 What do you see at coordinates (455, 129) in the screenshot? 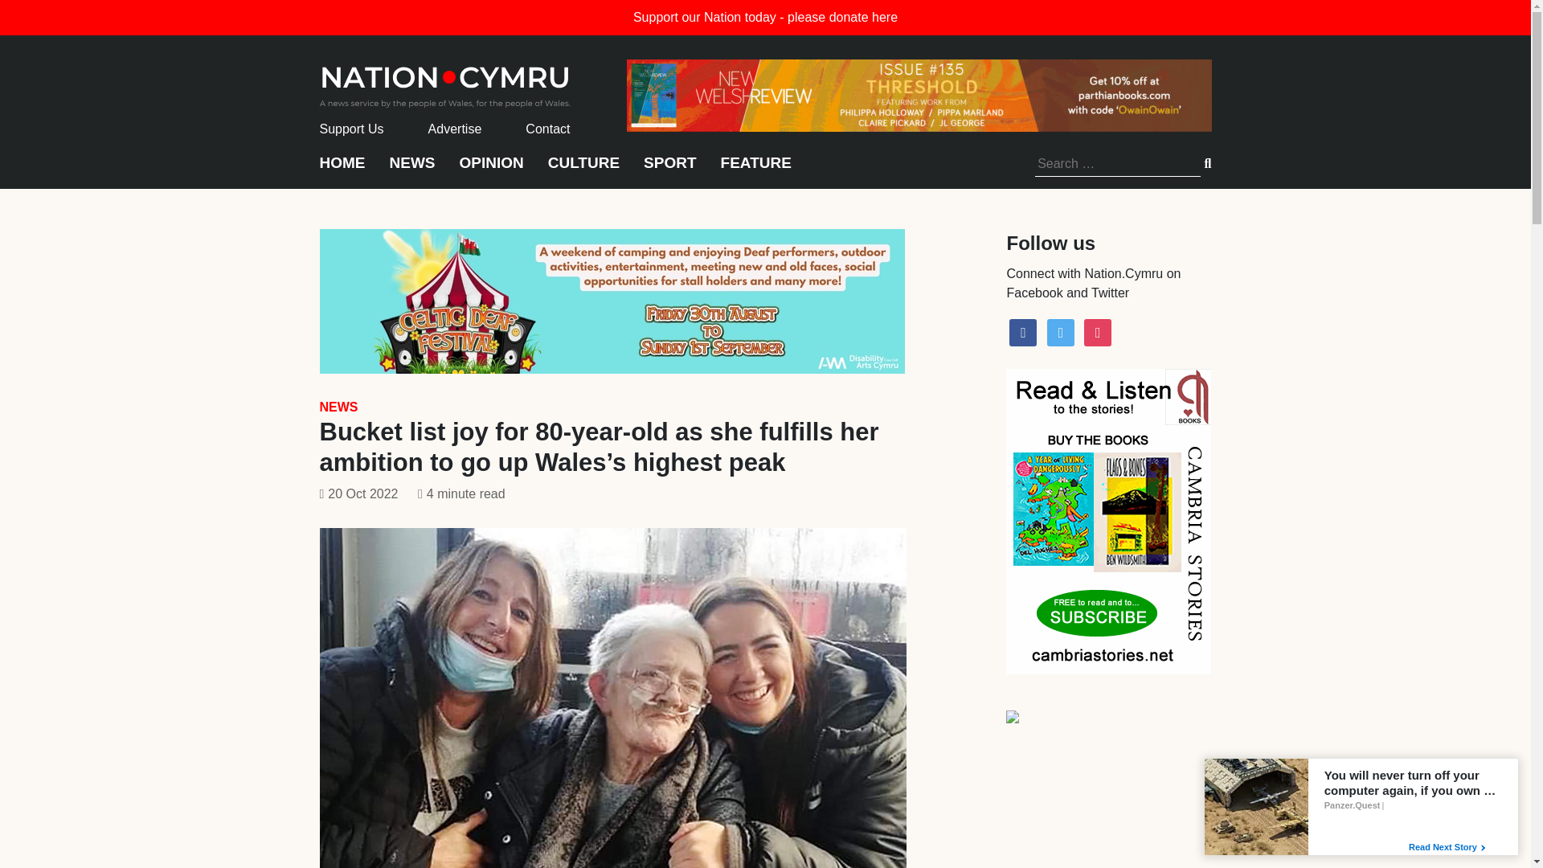
I see `Advertise` at bounding box center [455, 129].